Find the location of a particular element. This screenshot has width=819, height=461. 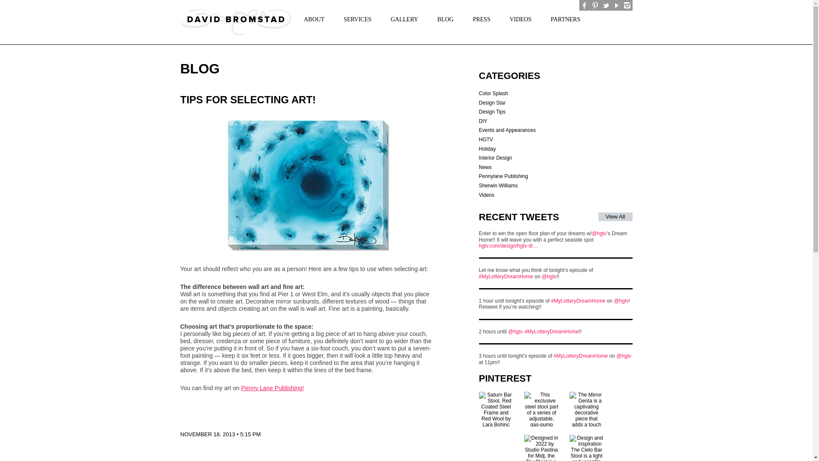

PARTNERS is located at coordinates (562, 19).